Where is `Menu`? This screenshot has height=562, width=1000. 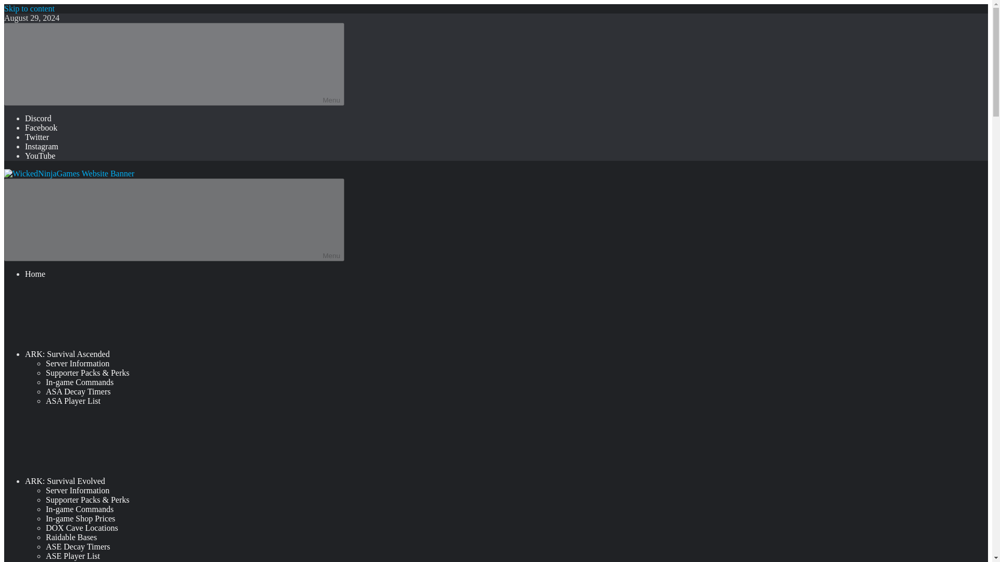
Menu is located at coordinates (174, 65).